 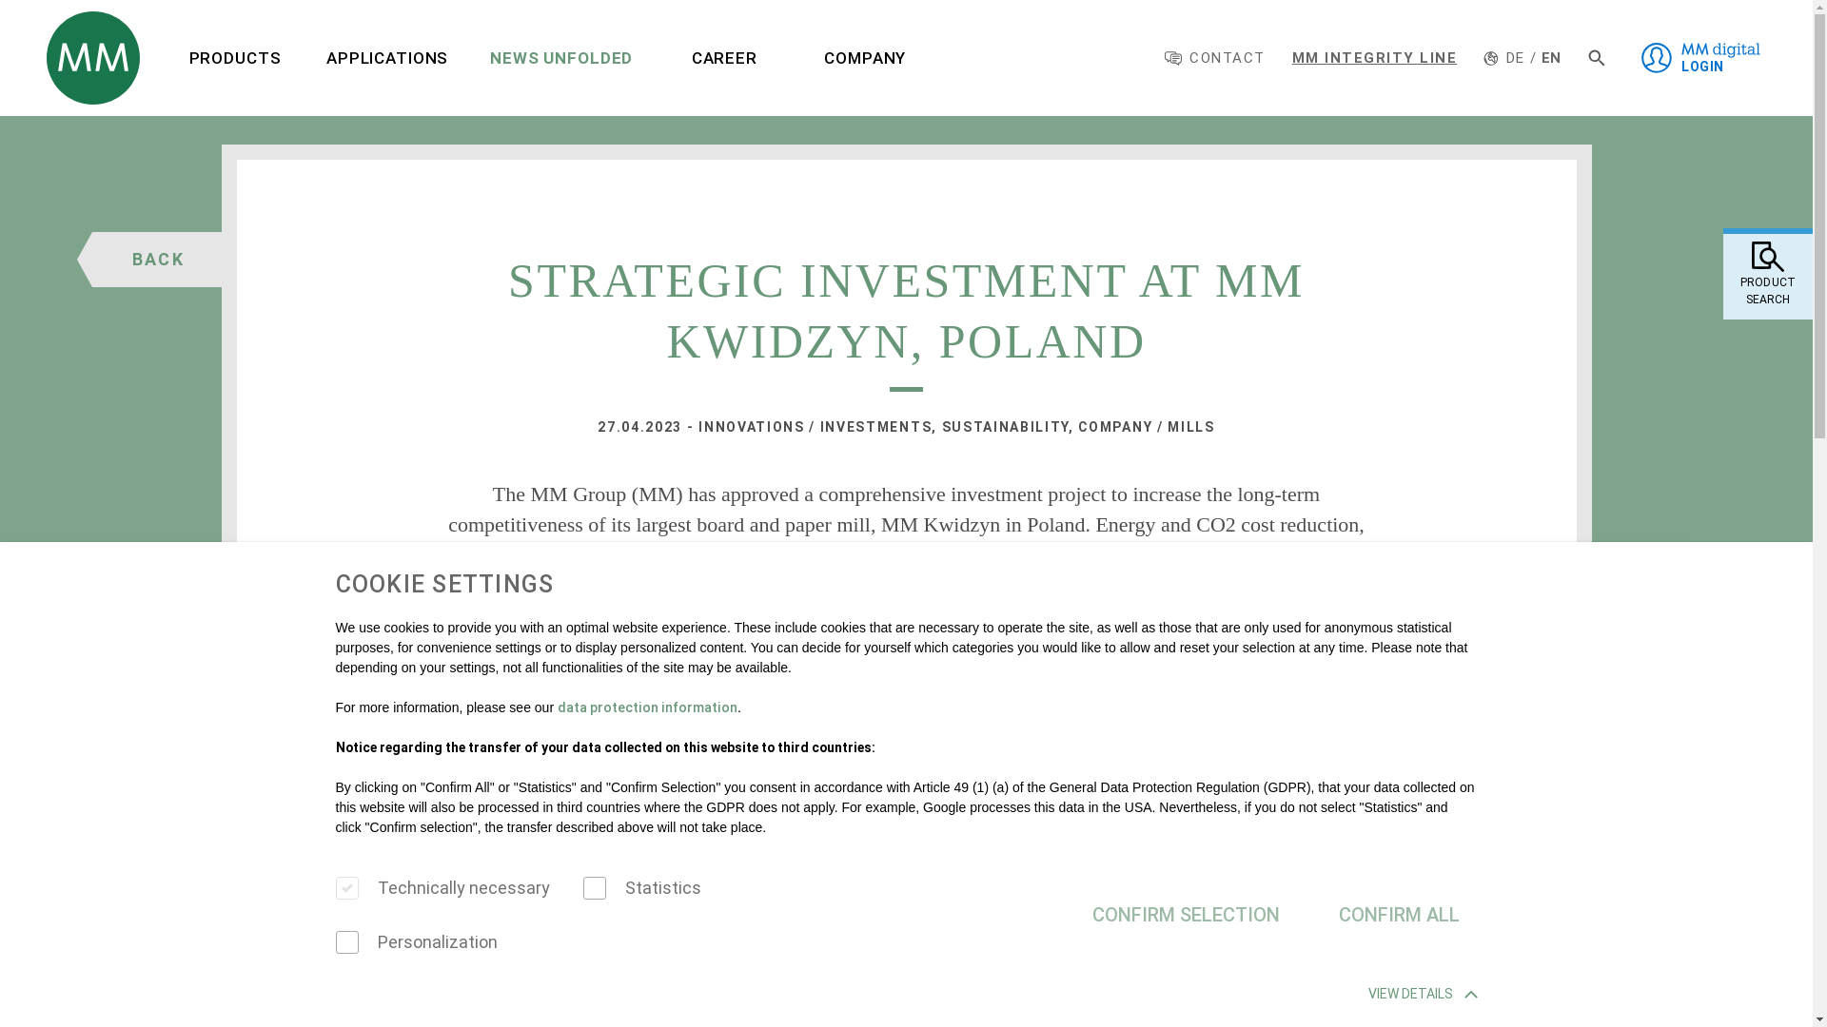 I want to click on CONFIRM SELECTION, so click(x=1186, y=914).